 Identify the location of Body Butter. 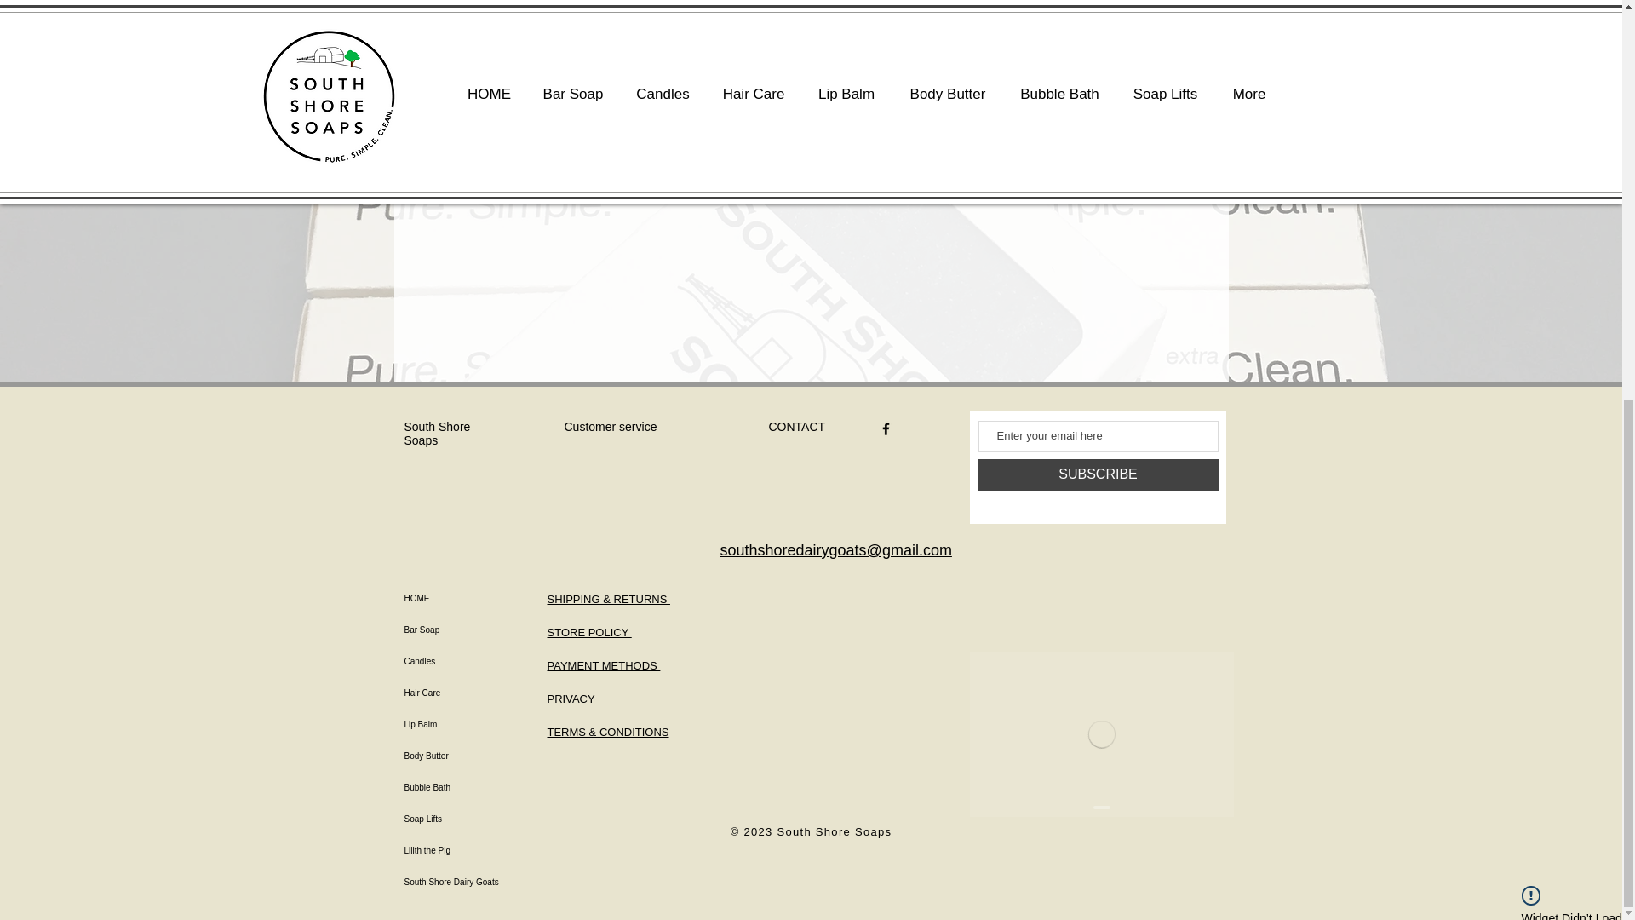
(466, 756).